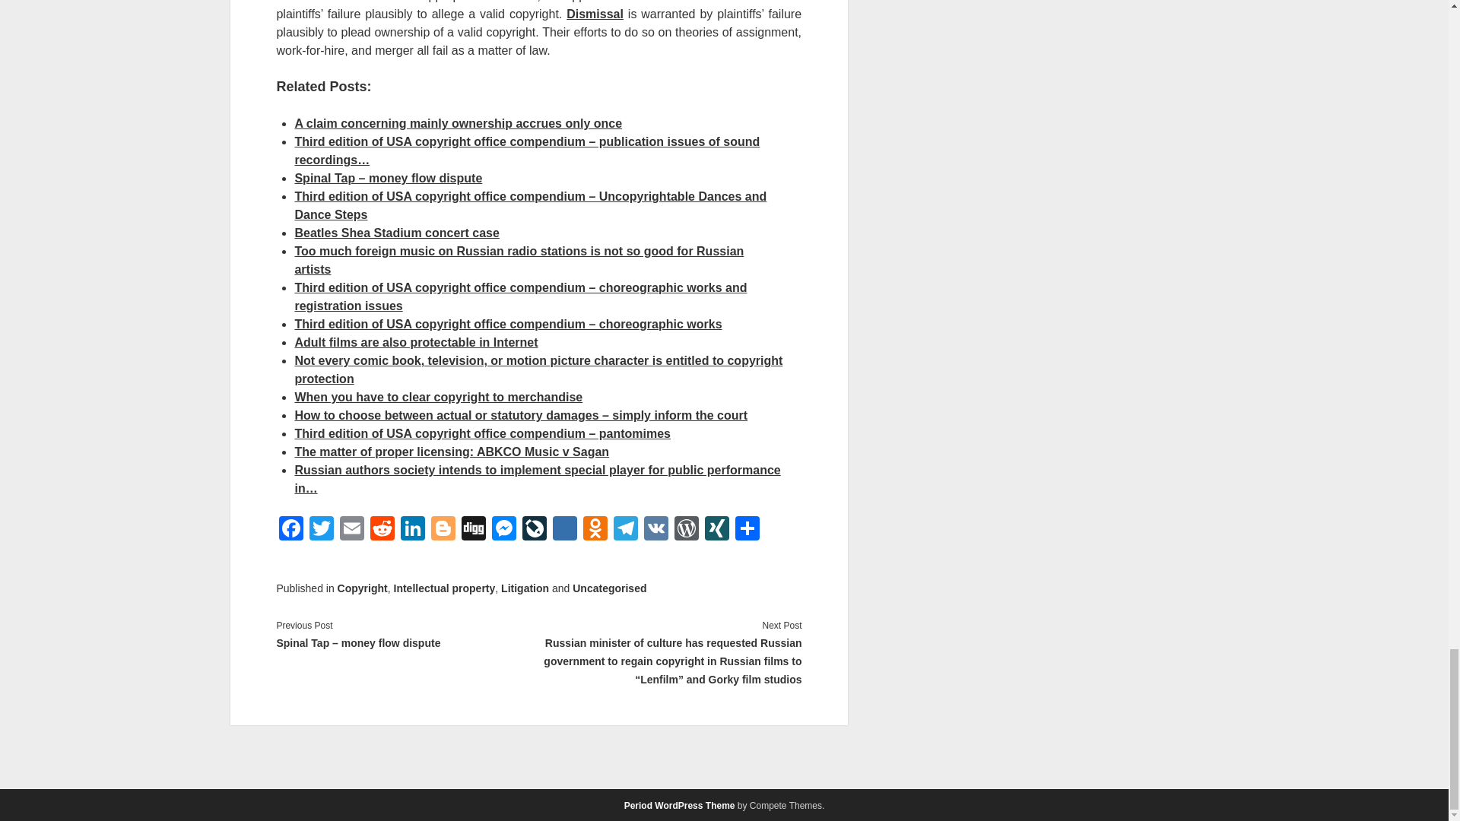  I want to click on When you have to clear copyright to merchandise, so click(438, 397).